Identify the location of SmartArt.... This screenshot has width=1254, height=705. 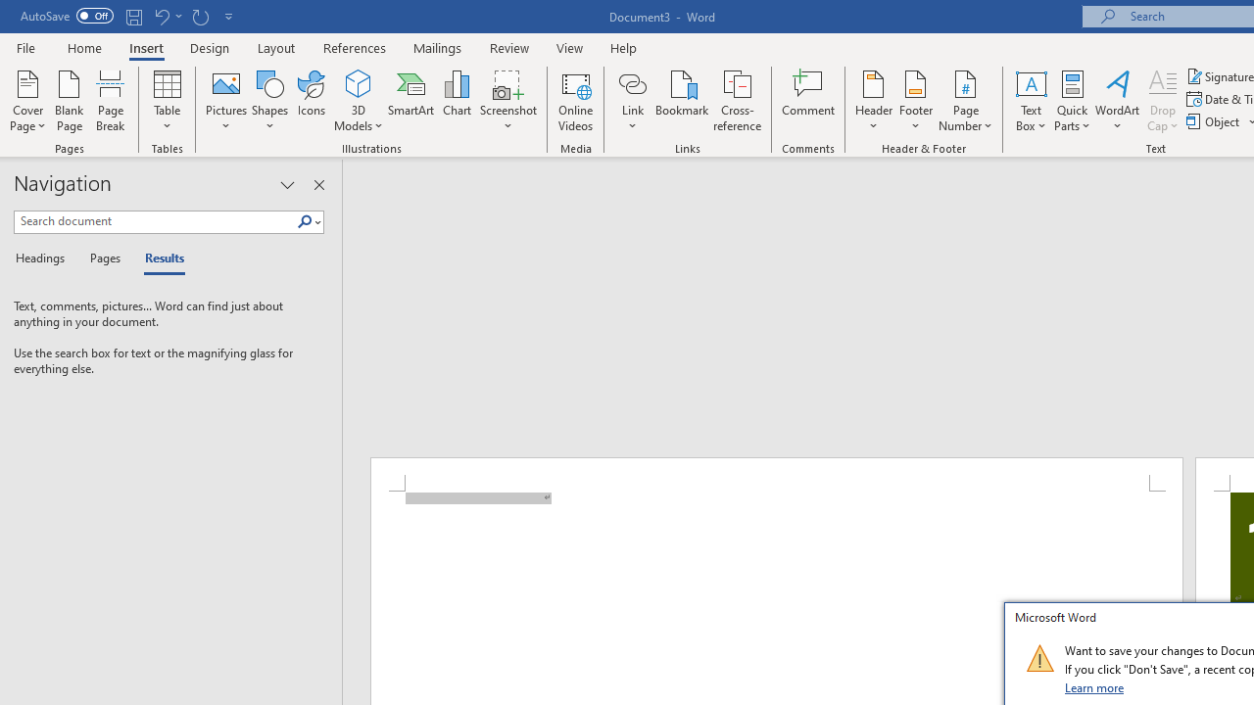
(411, 100).